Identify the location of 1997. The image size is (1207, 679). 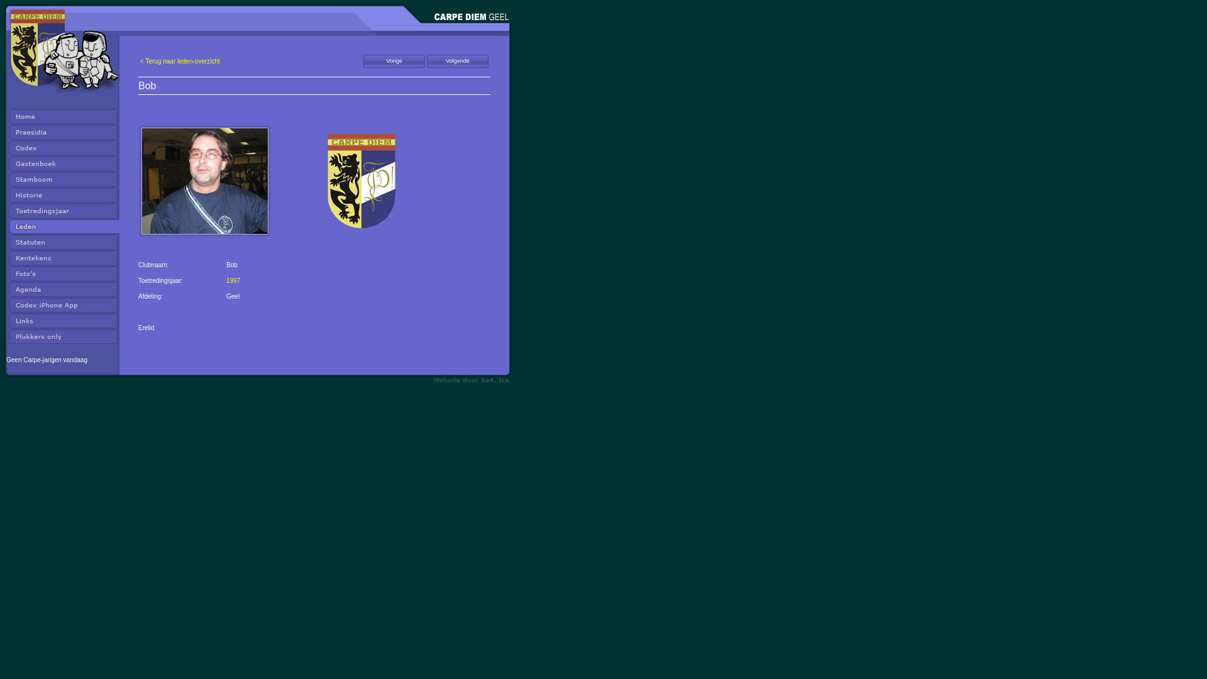
(233, 280).